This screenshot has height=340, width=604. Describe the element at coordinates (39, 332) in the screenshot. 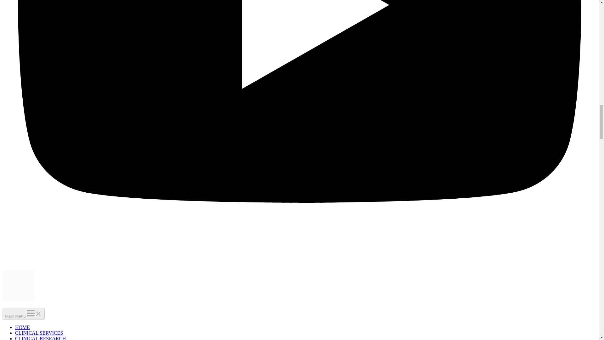

I see `CLINICAL SERVICES` at that location.